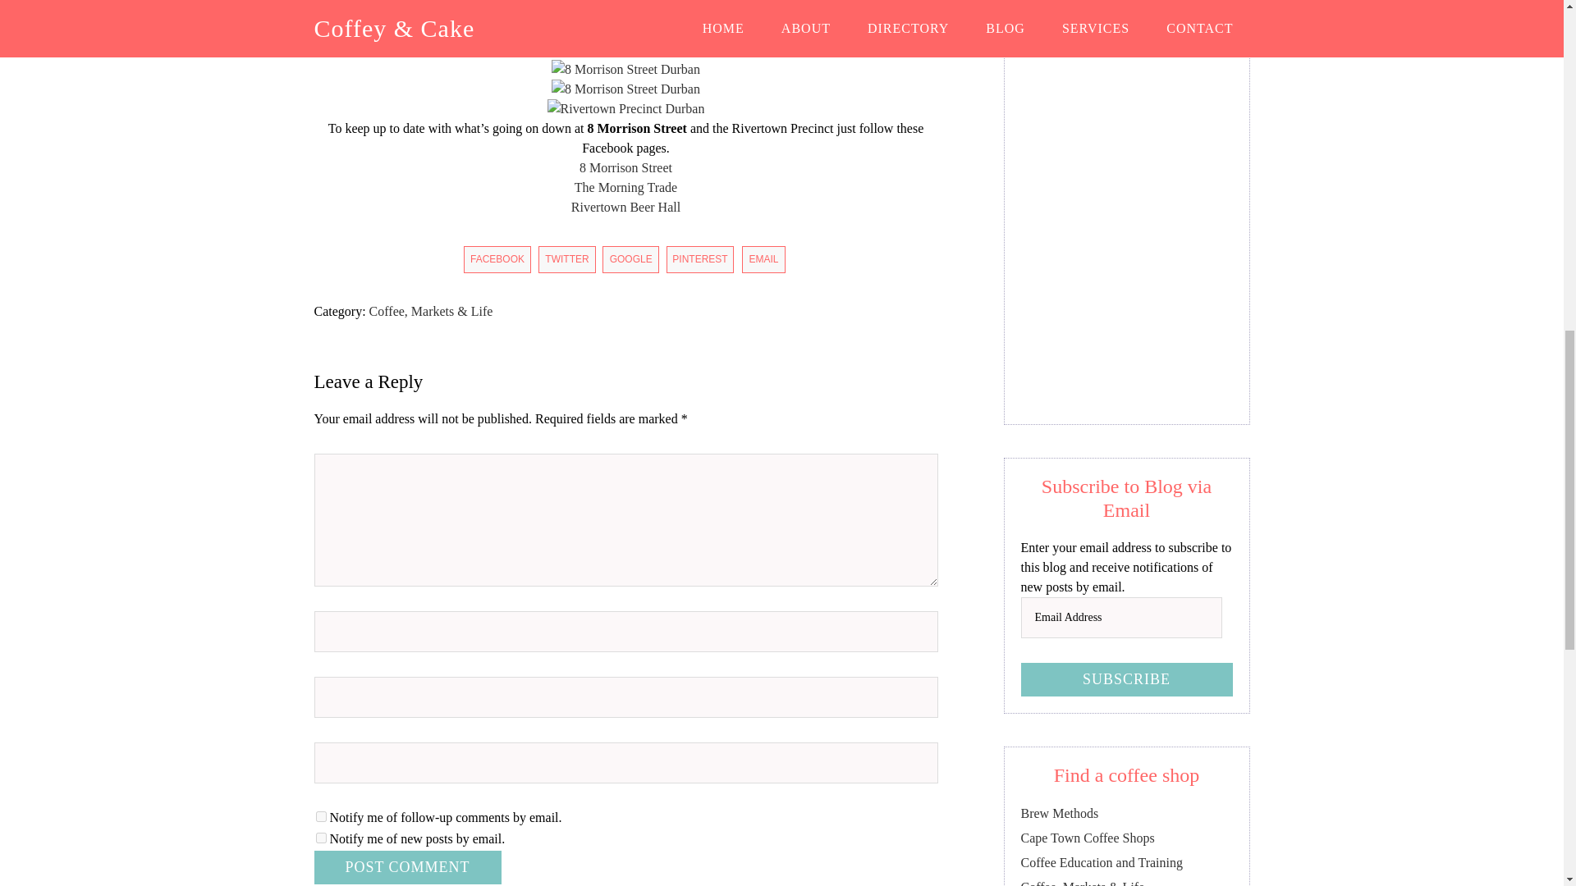 This screenshot has height=886, width=1576. What do you see at coordinates (625, 89) in the screenshot?
I see `The Morning Trade Market` at bounding box center [625, 89].